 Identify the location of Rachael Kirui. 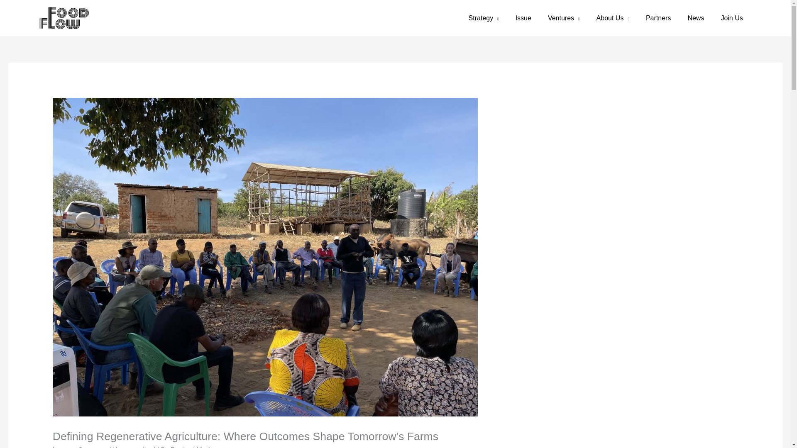
(190, 447).